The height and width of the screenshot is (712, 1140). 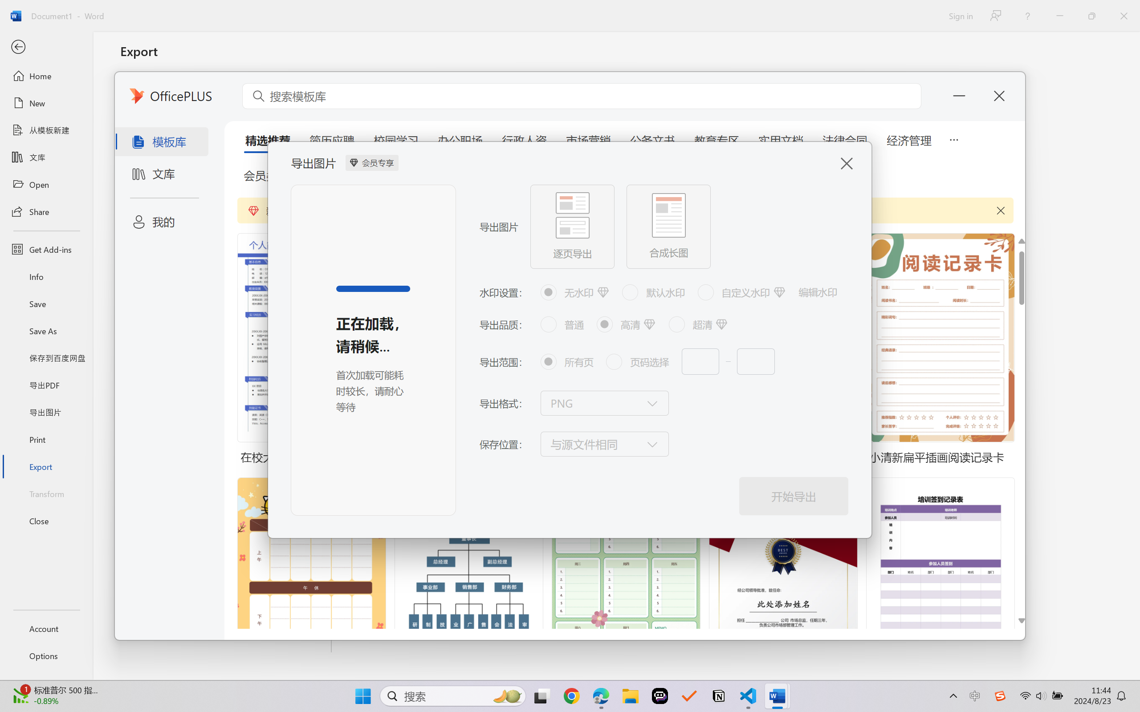 What do you see at coordinates (46, 466) in the screenshot?
I see `Export` at bounding box center [46, 466].